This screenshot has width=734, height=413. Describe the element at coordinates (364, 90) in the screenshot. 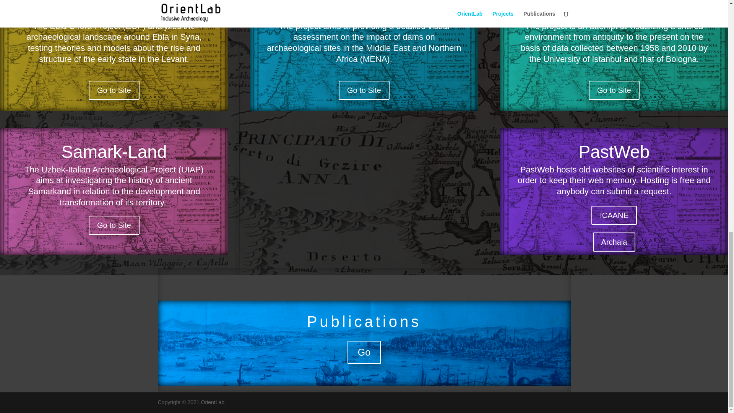

I see `Go to Site` at that location.